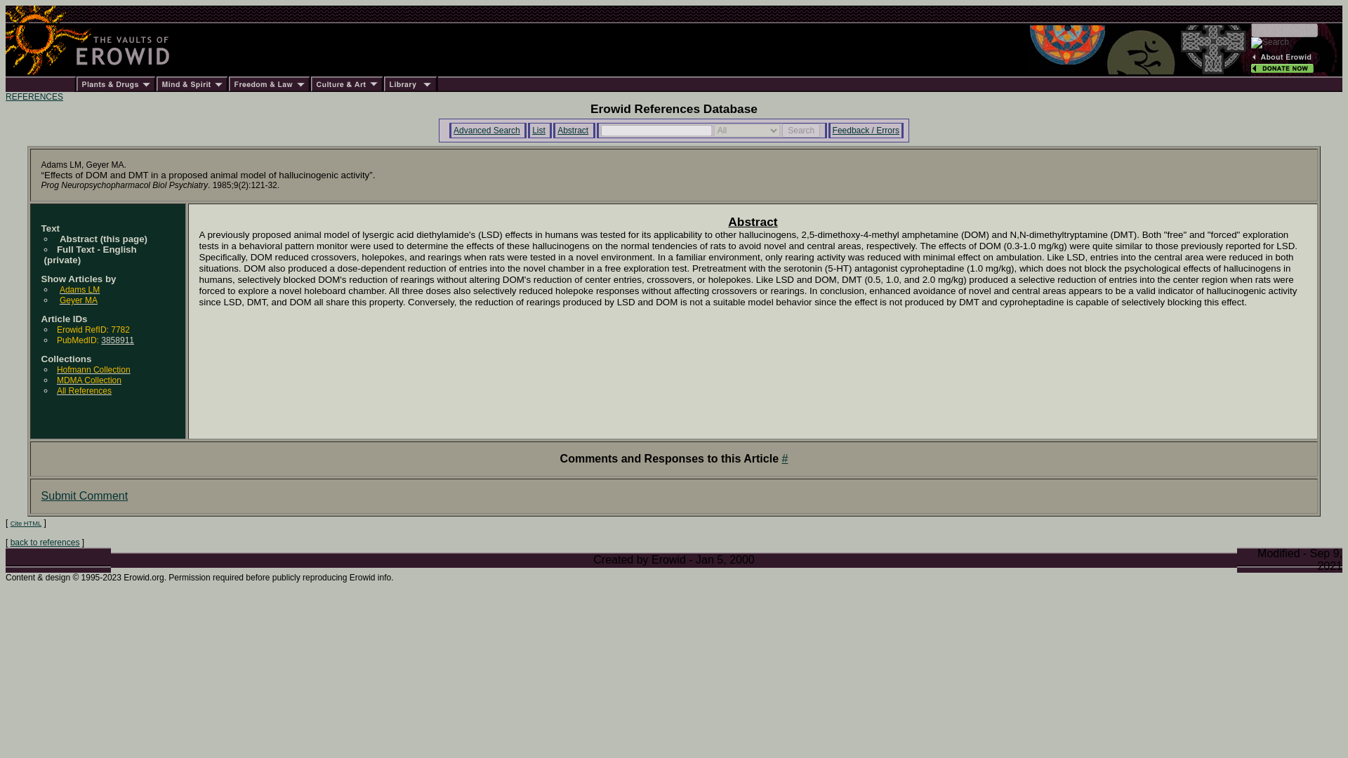 The height and width of the screenshot is (758, 1348). What do you see at coordinates (88, 379) in the screenshot?
I see `MDMA Collection` at bounding box center [88, 379].